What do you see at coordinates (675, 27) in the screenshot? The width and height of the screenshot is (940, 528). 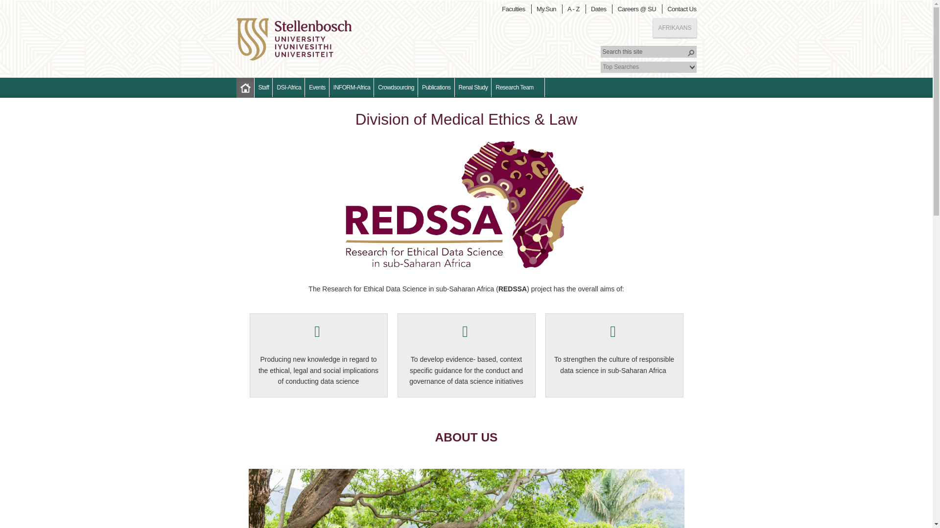 I see `AFRIKAANS` at bounding box center [675, 27].